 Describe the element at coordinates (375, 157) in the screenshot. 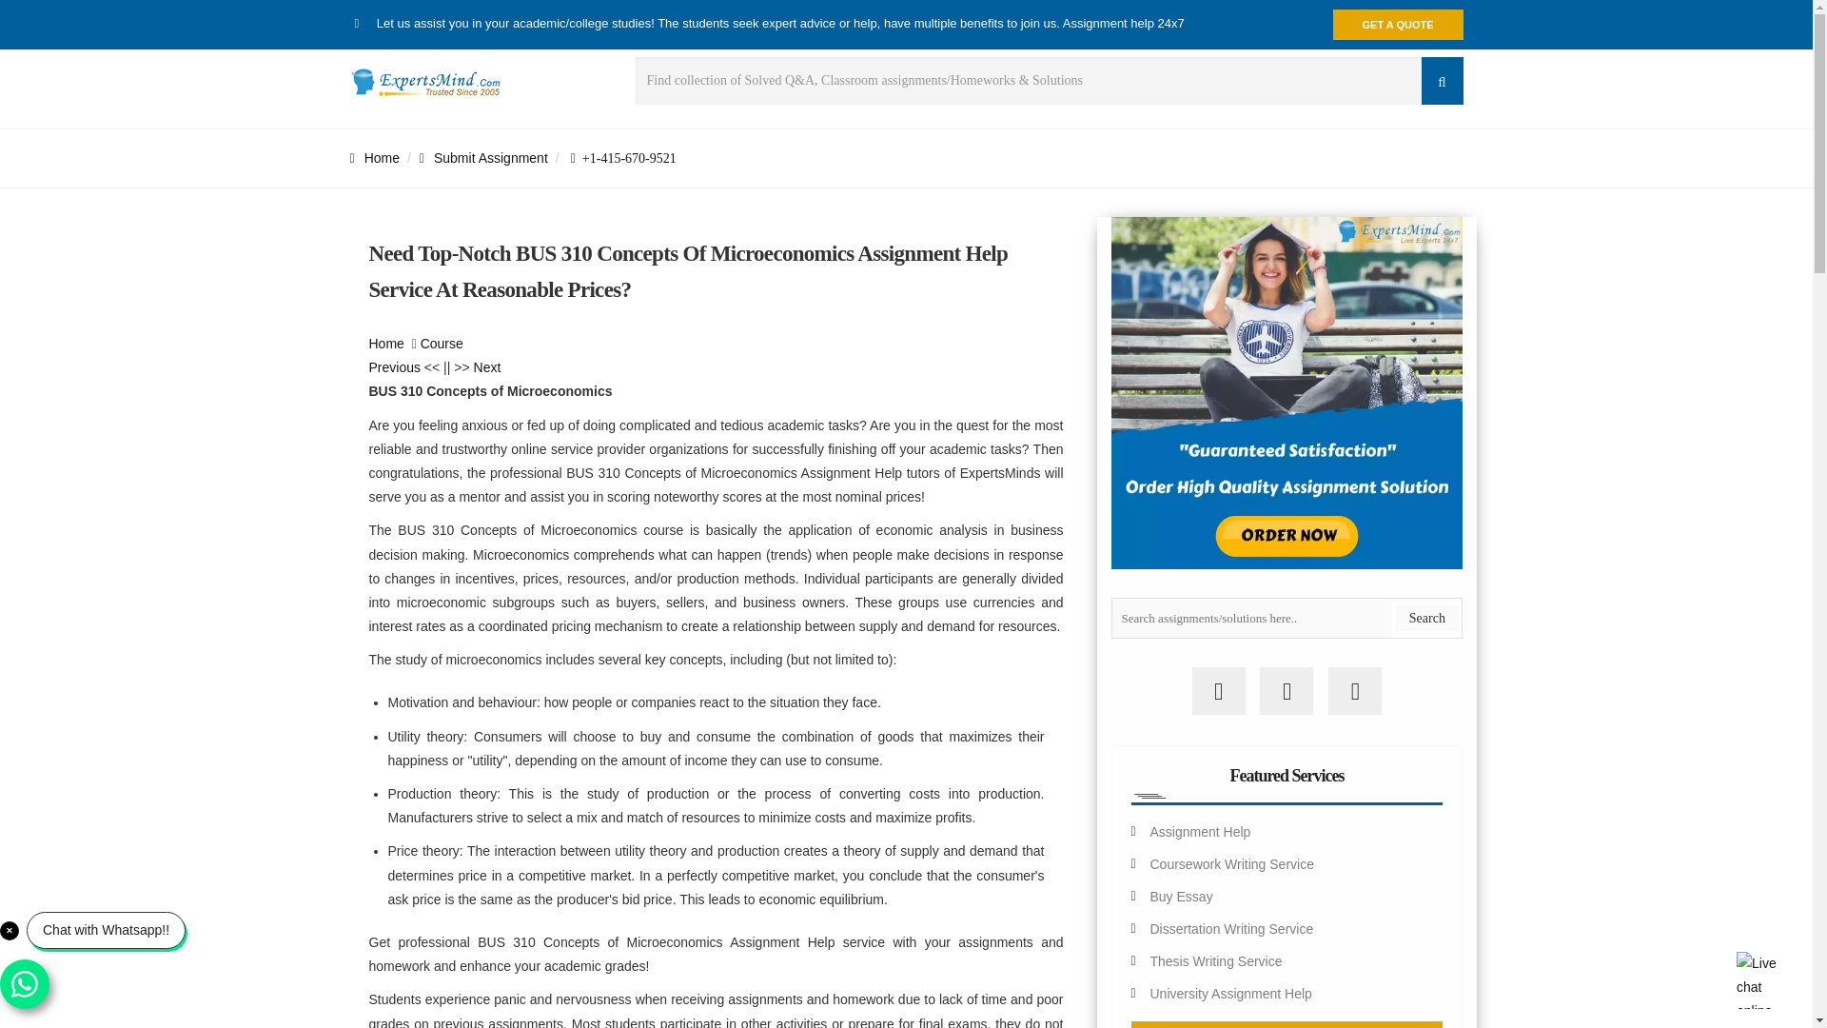

I see `Home` at that location.